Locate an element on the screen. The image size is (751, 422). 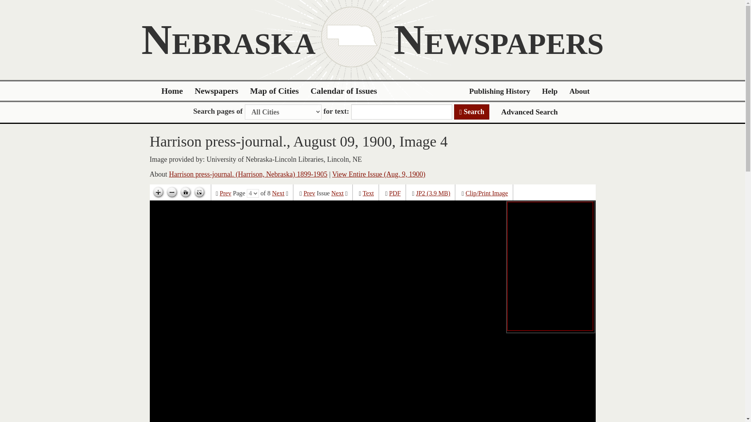
Zoom out is located at coordinates (172, 192).